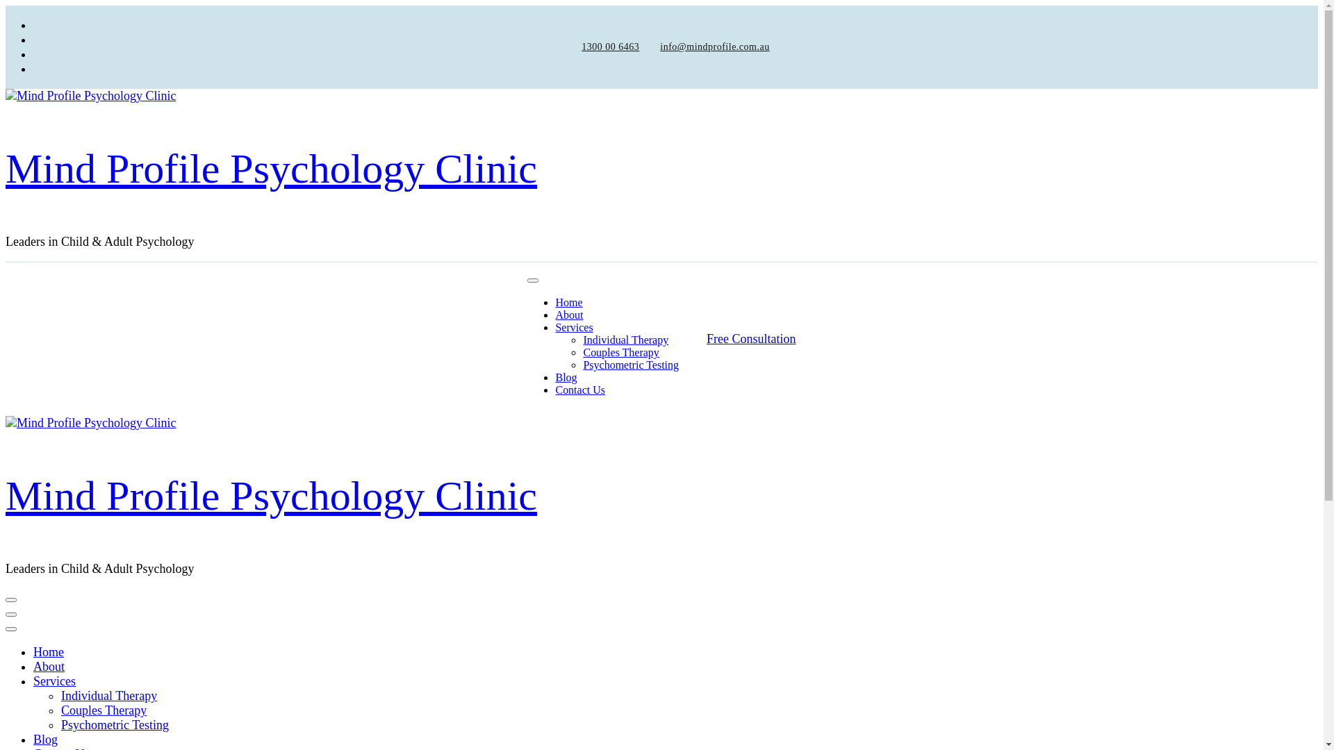 This screenshot has width=1334, height=750. Describe the element at coordinates (574, 328) in the screenshot. I see `Services` at that location.